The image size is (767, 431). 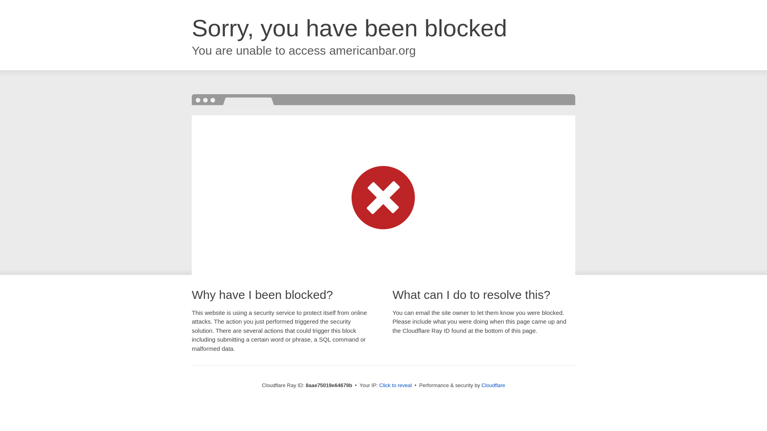 What do you see at coordinates (395, 386) in the screenshot?
I see `Click to reveal` at bounding box center [395, 386].